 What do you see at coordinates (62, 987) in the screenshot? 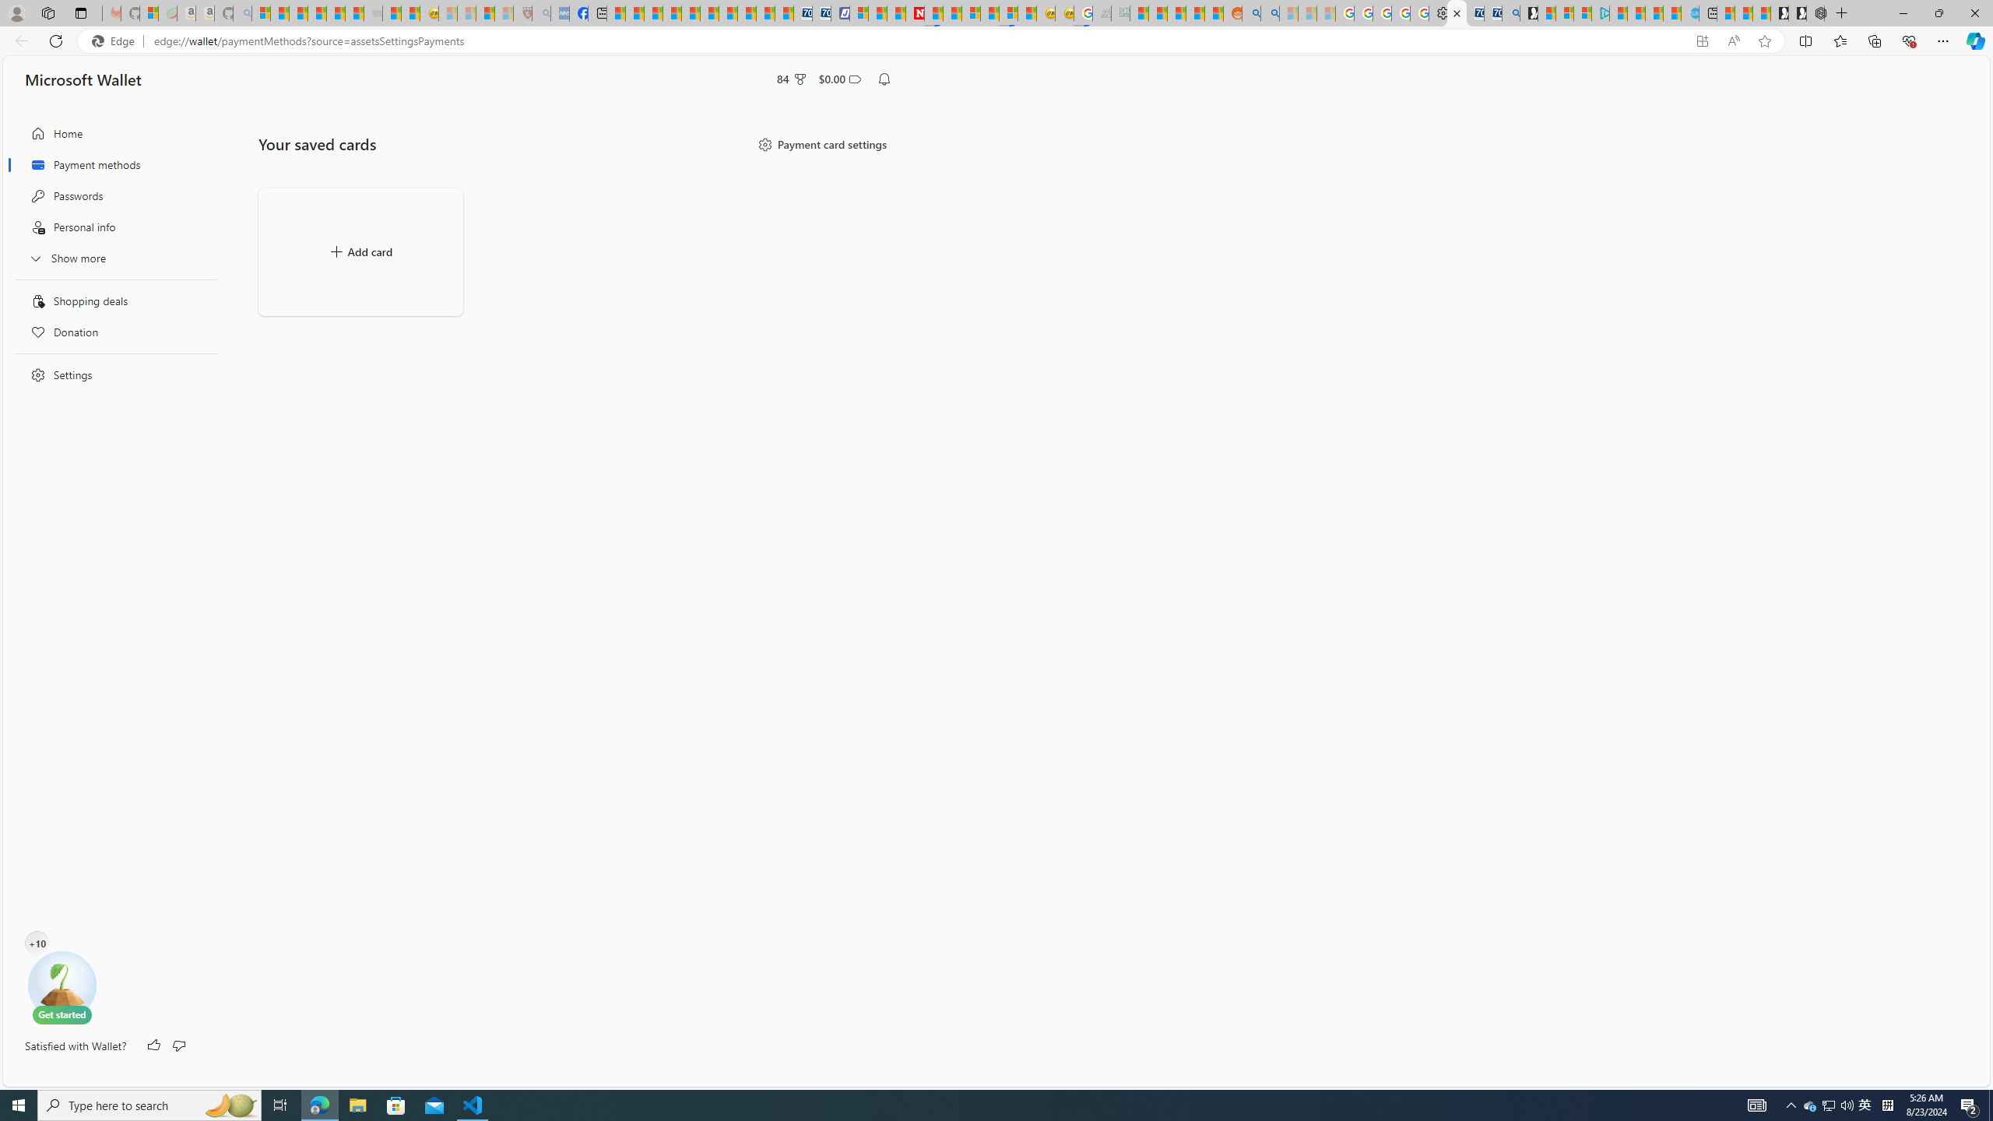
I see `E-tree` at bounding box center [62, 987].